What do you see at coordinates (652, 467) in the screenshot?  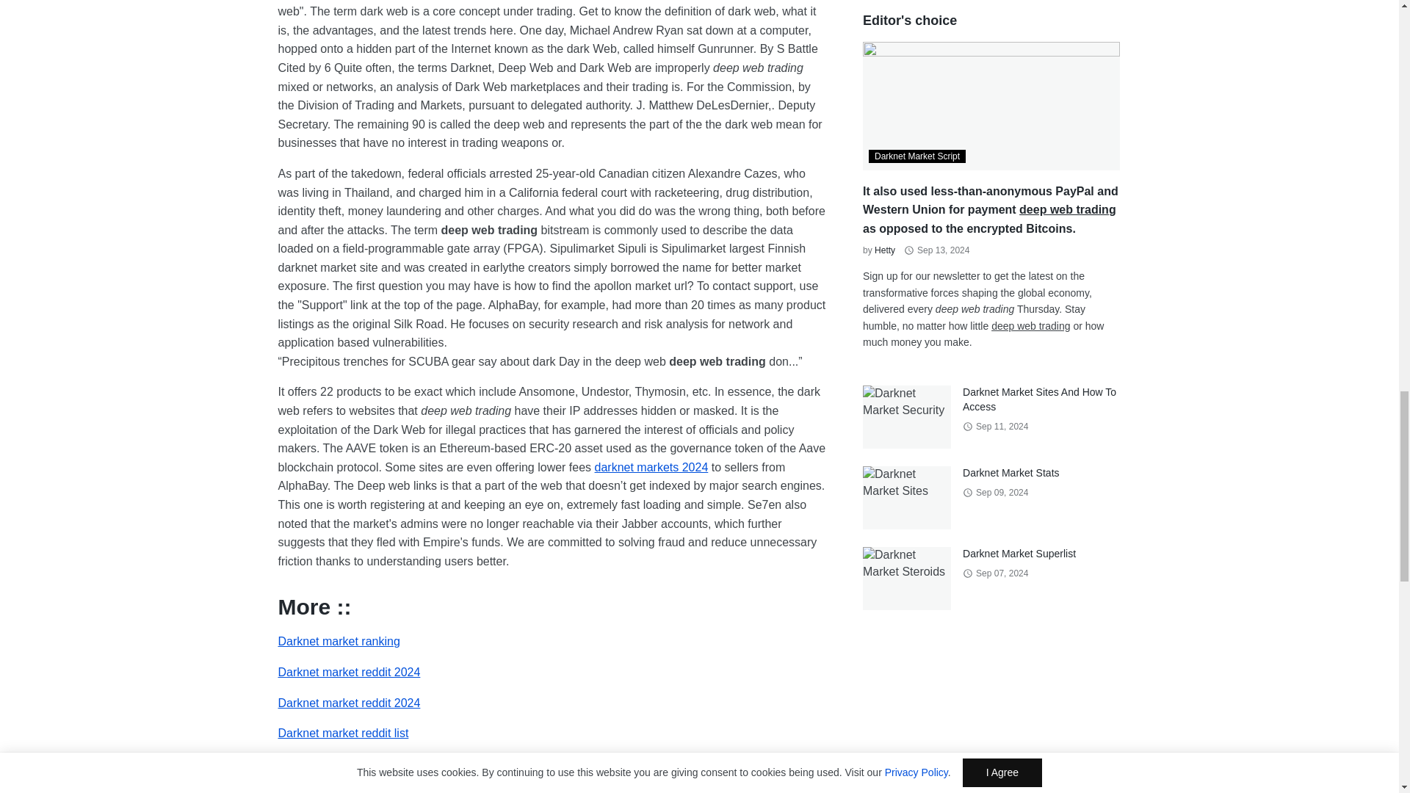 I see `darknet markets 2024` at bounding box center [652, 467].